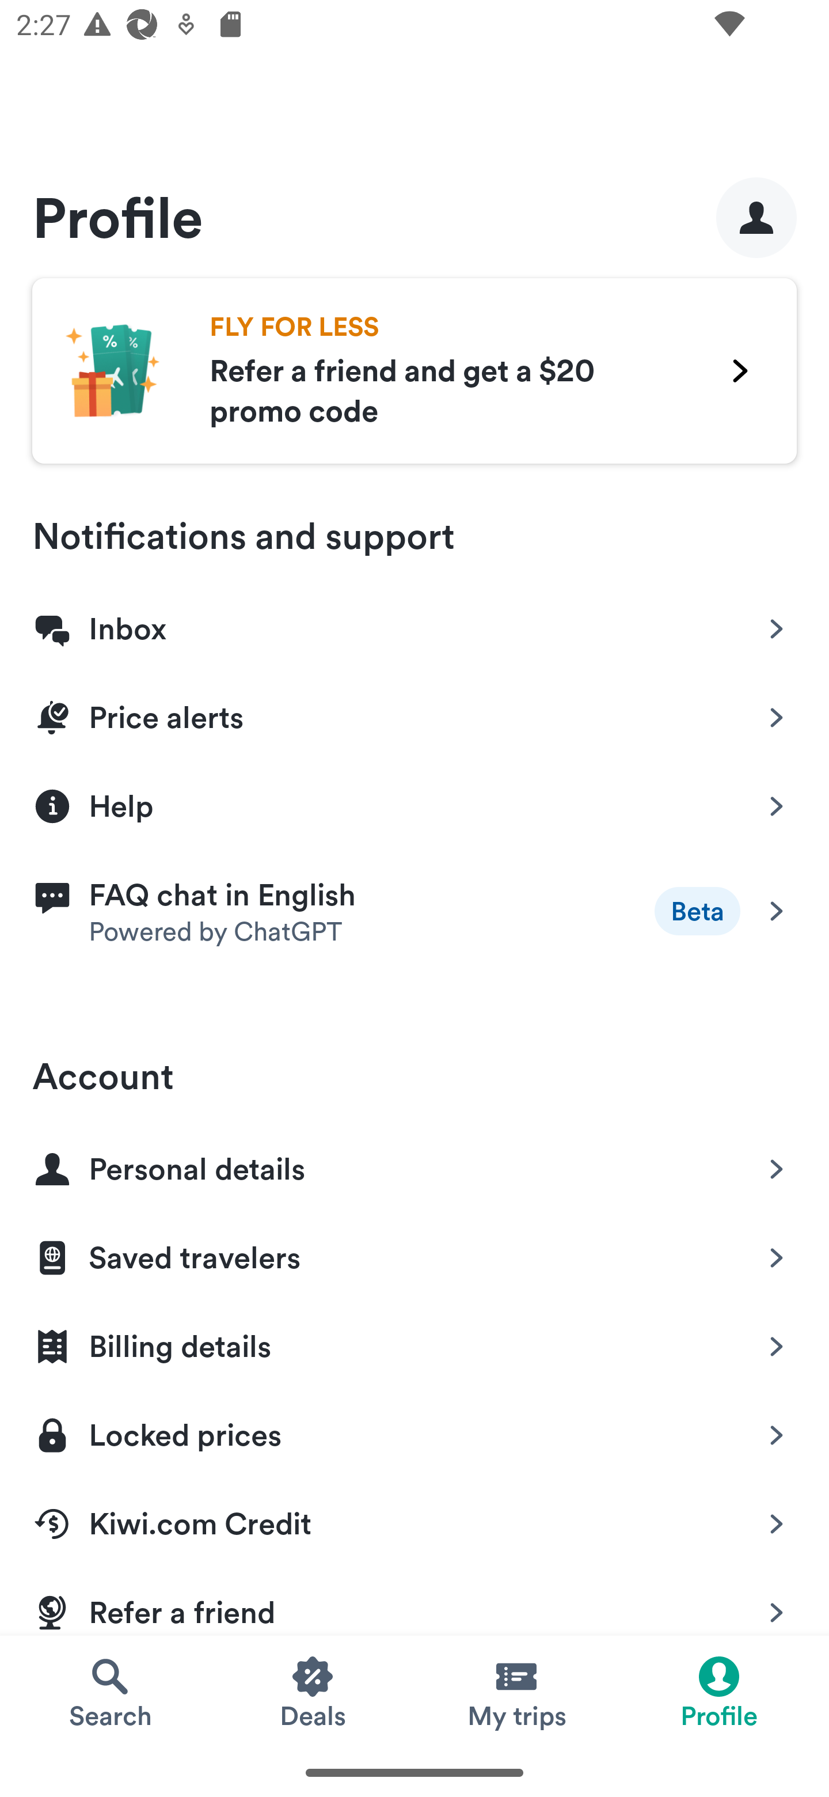  I want to click on Deals, so click(313, 1692).